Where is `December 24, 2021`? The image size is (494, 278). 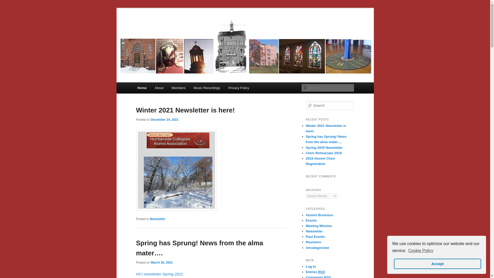 December 24, 2021 is located at coordinates (164, 119).